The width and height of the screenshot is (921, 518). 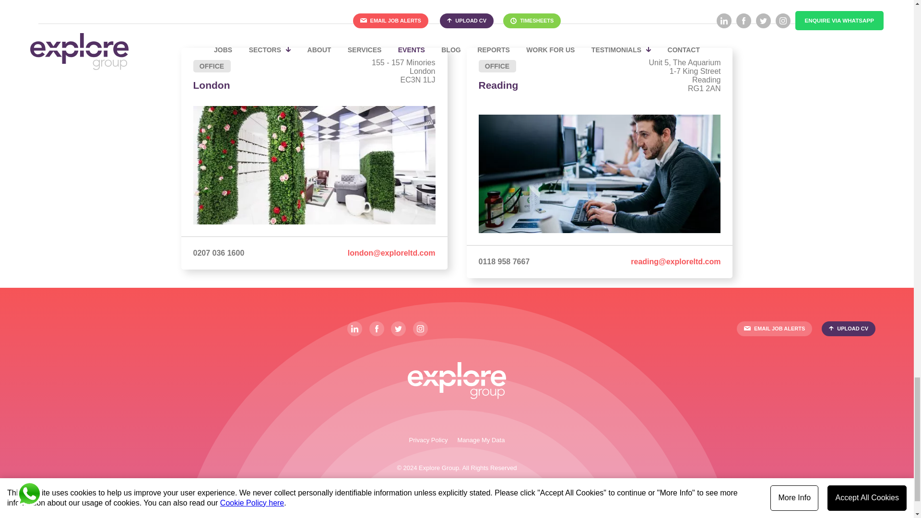 I want to click on Privacy Policy, so click(x=428, y=439).